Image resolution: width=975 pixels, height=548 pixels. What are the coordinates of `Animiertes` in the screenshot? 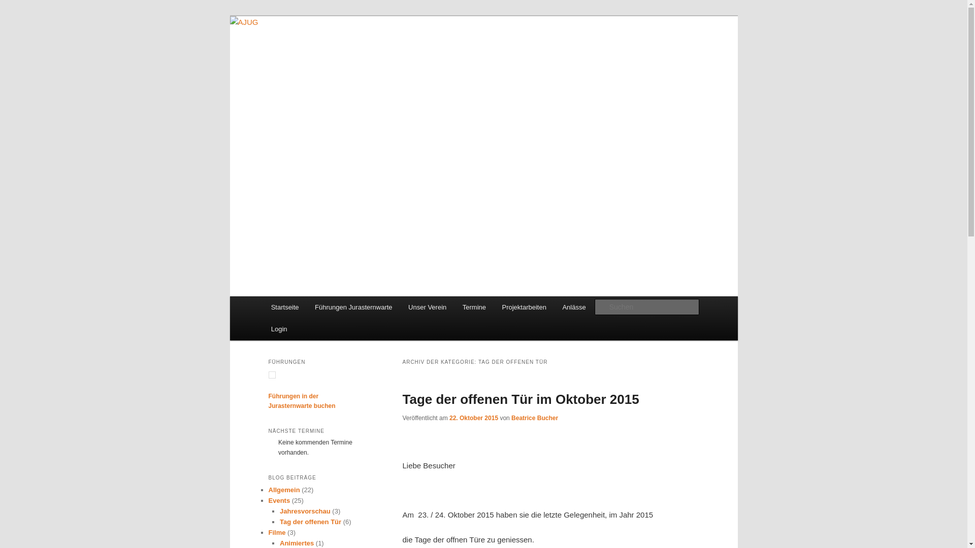 It's located at (297, 543).